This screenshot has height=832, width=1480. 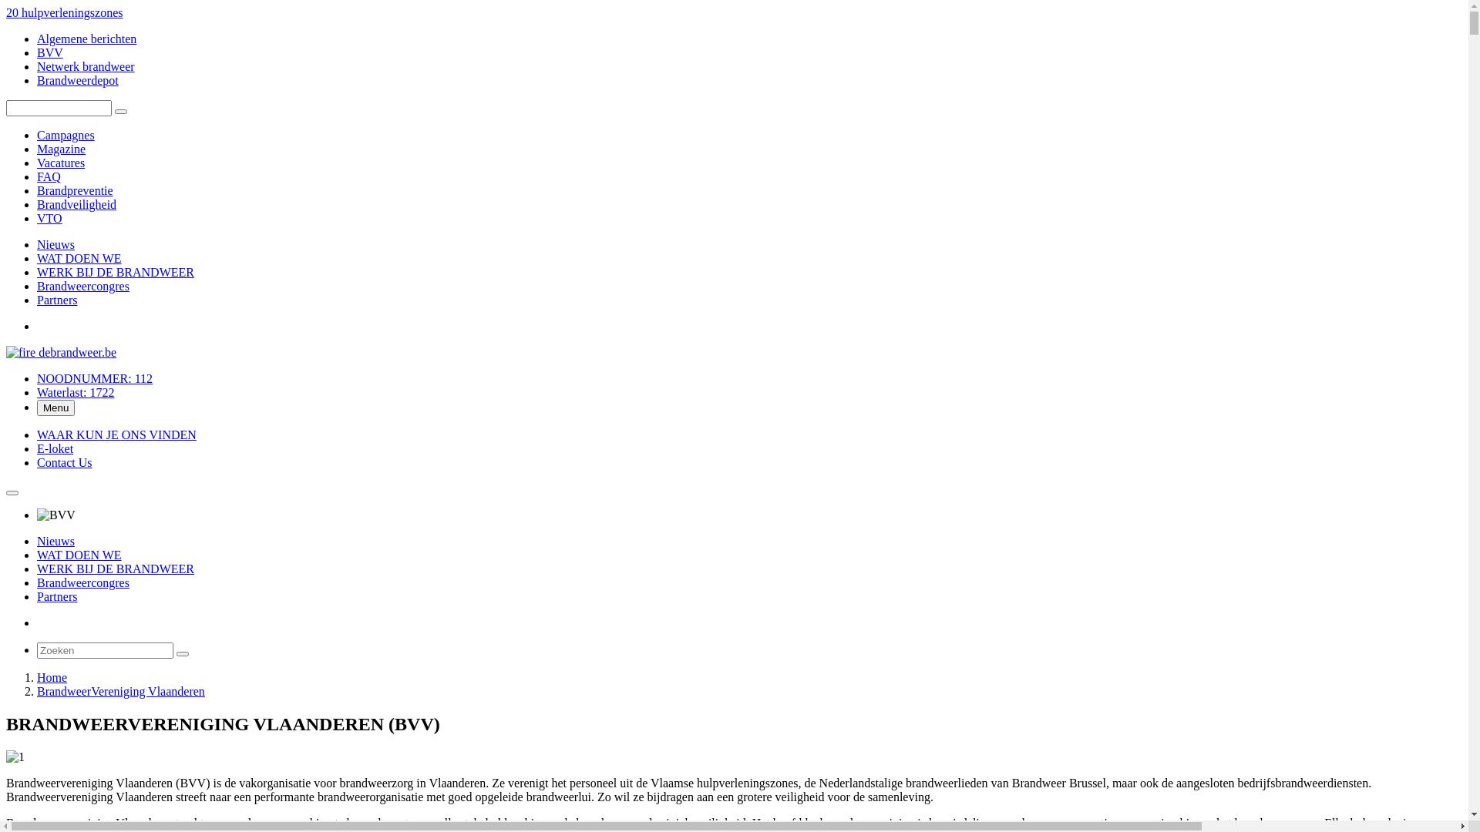 What do you see at coordinates (65, 12) in the screenshot?
I see `20 hulpverleningszones` at bounding box center [65, 12].